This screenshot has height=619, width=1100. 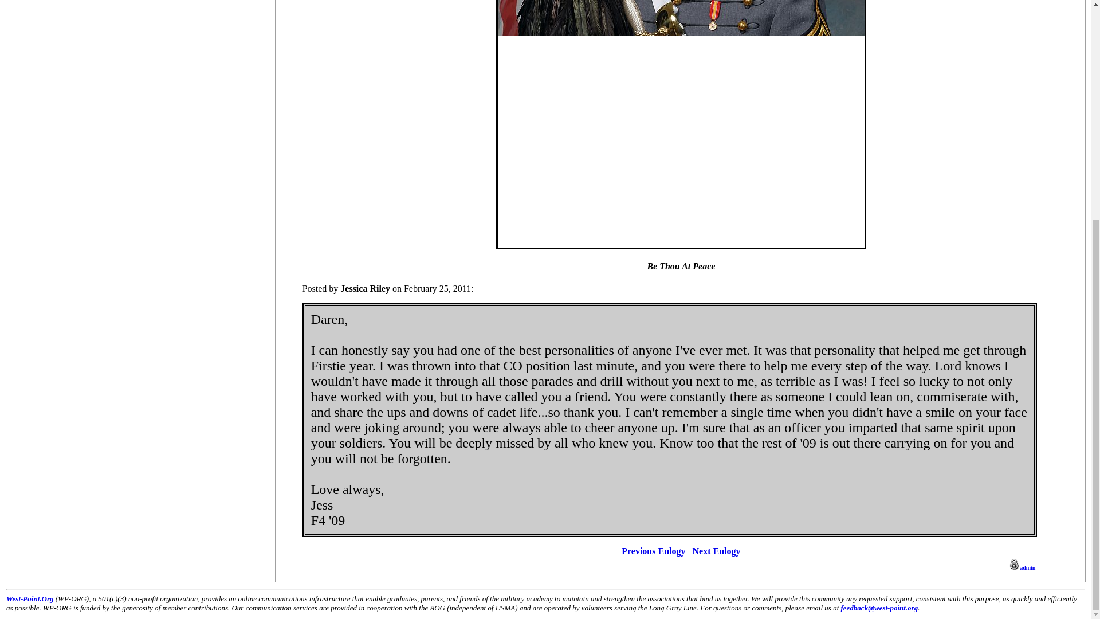 What do you see at coordinates (30, 598) in the screenshot?
I see `West-Point.Org` at bounding box center [30, 598].